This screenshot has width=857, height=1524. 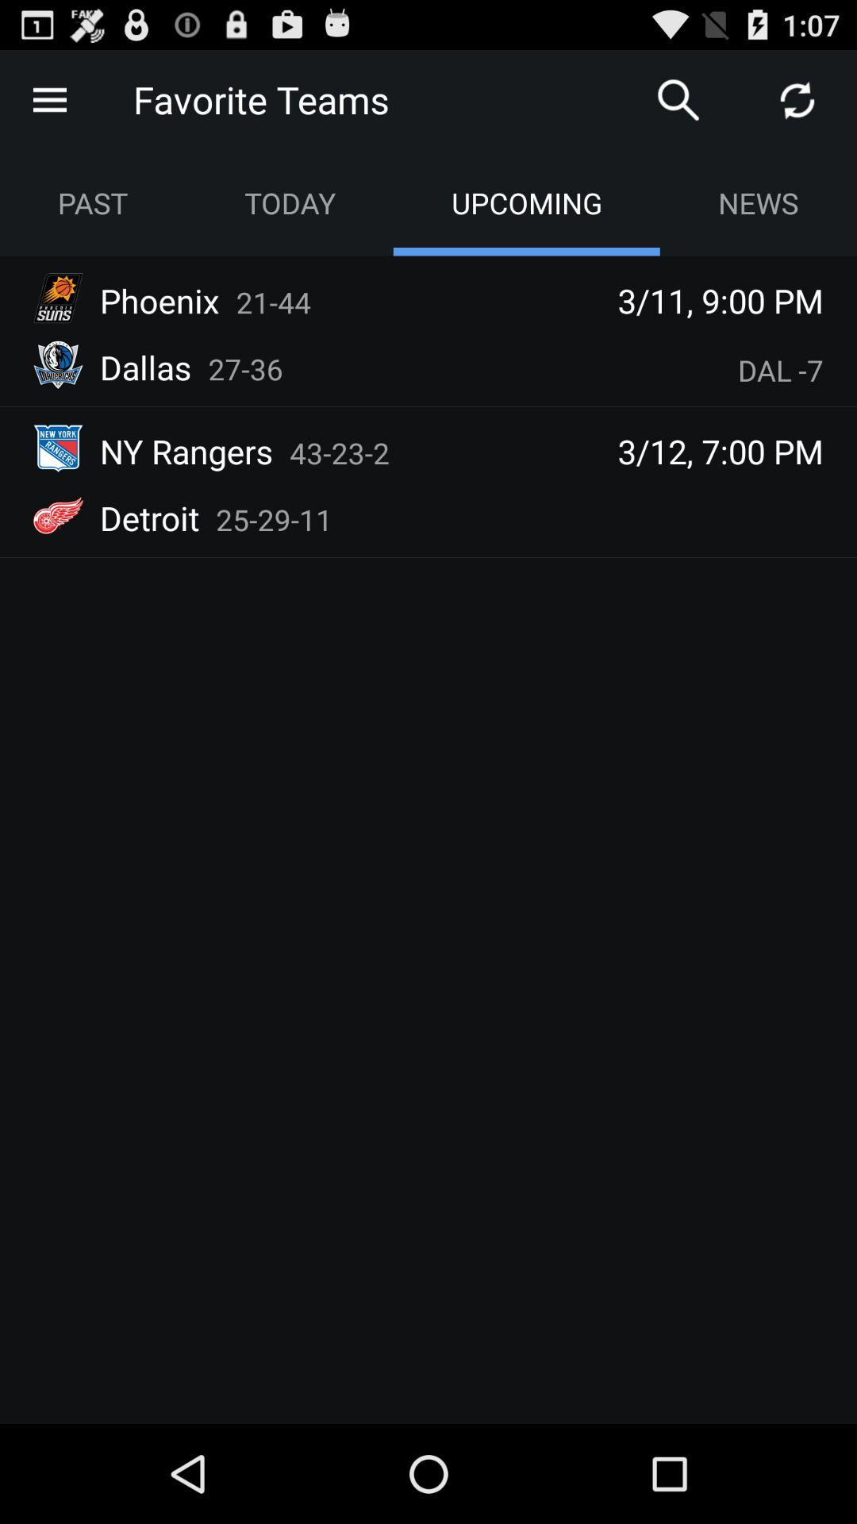 I want to click on turn off item to the right of today app, so click(x=678, y=100).